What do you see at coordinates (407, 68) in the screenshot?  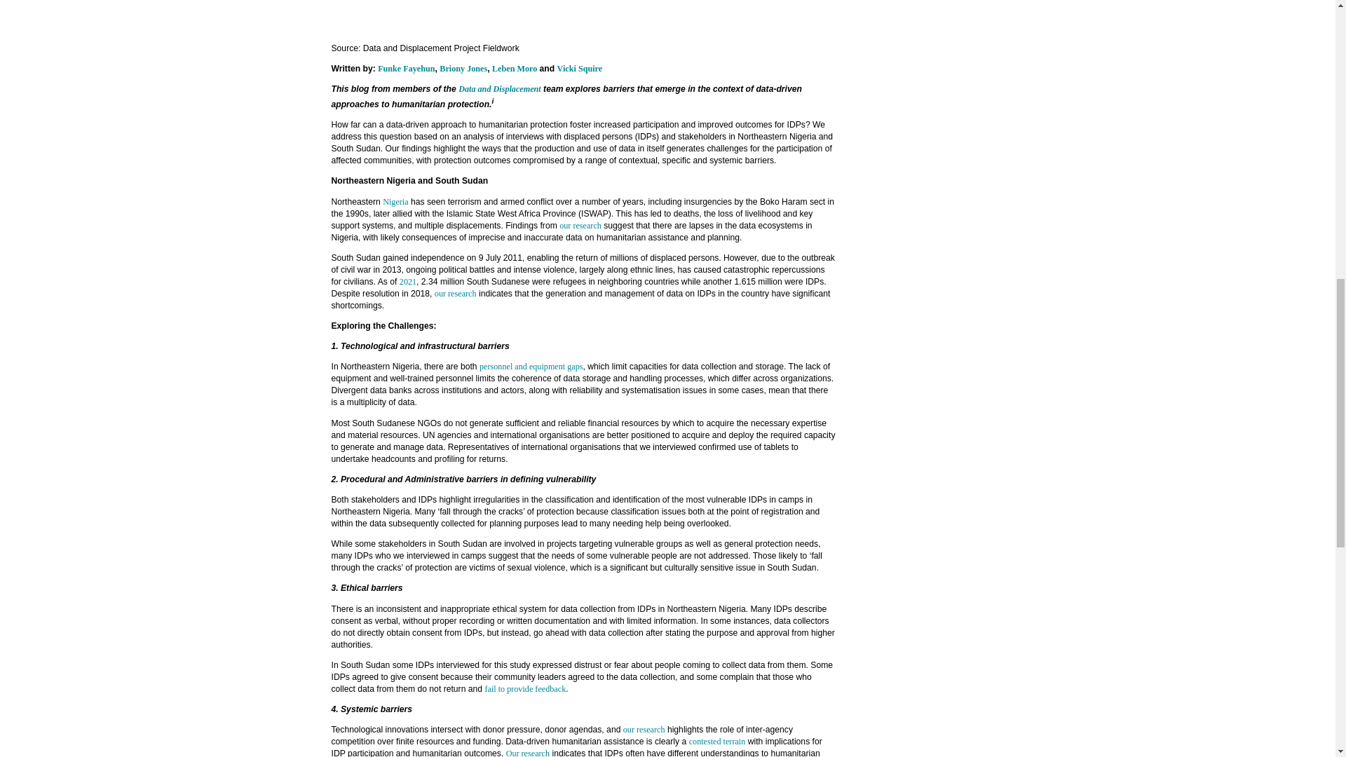 I see `Funke Fayehun` at bounding box center [407, 68].